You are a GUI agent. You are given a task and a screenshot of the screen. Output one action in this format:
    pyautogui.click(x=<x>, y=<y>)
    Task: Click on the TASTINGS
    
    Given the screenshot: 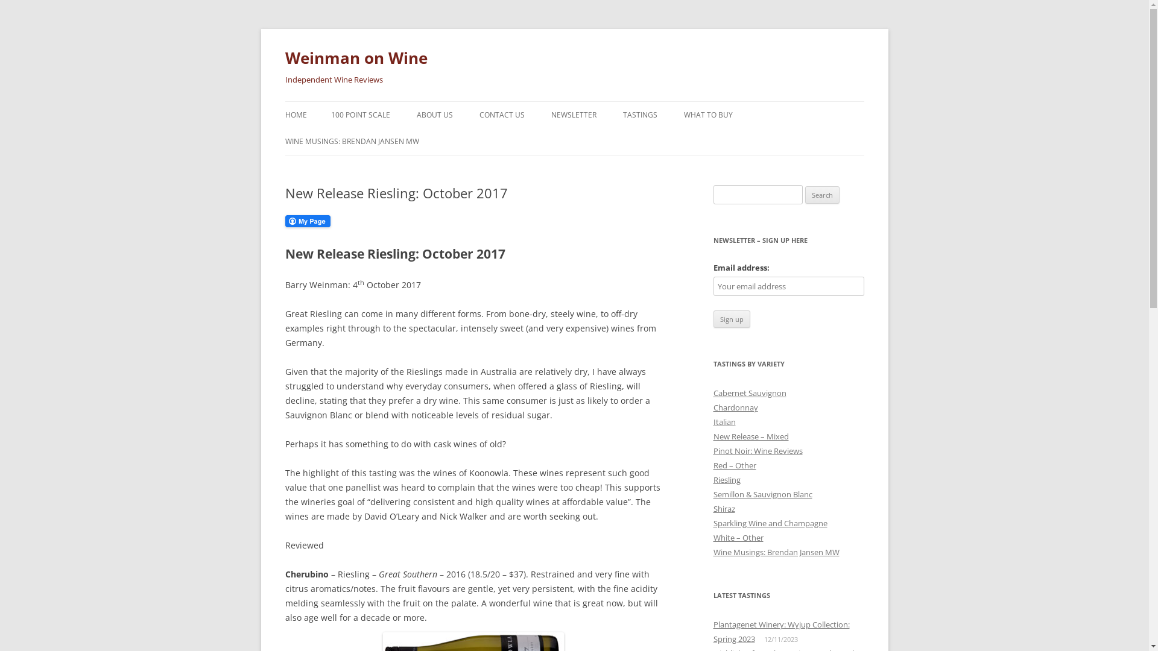 What is the action you would take?
    pyautogui.click(x=639, y=115)
    